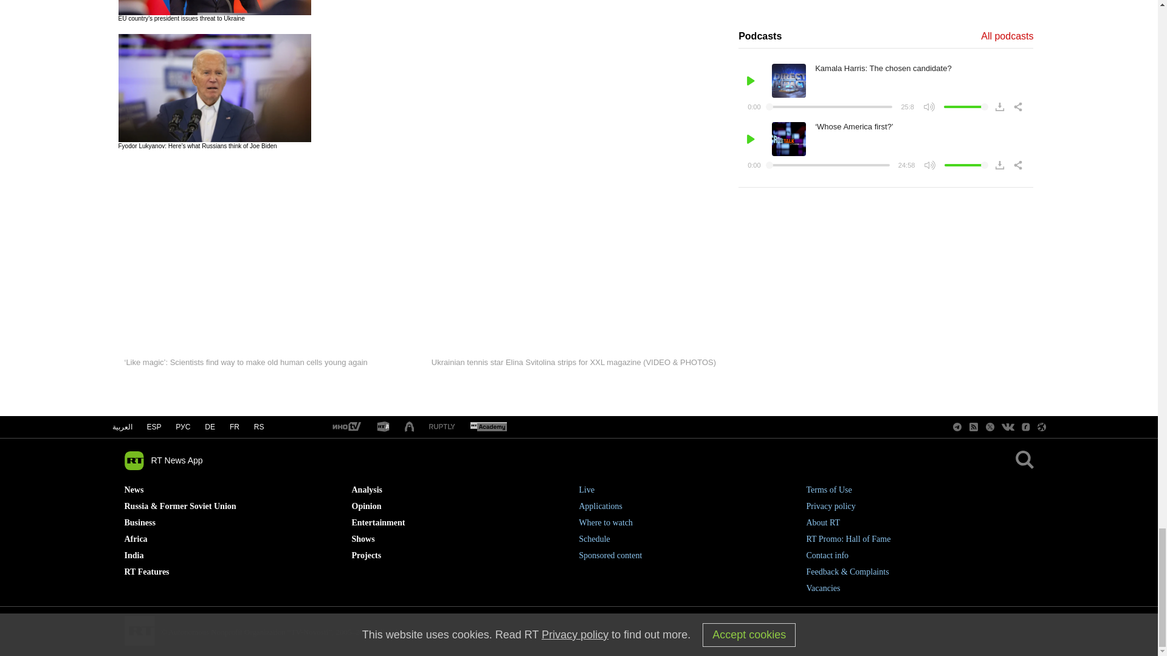 Image resolution: width=1167 pixels, height=656 pixels. Describe the element at coordinates (383, 427) in the screenshot. I see `RT ` at that location.